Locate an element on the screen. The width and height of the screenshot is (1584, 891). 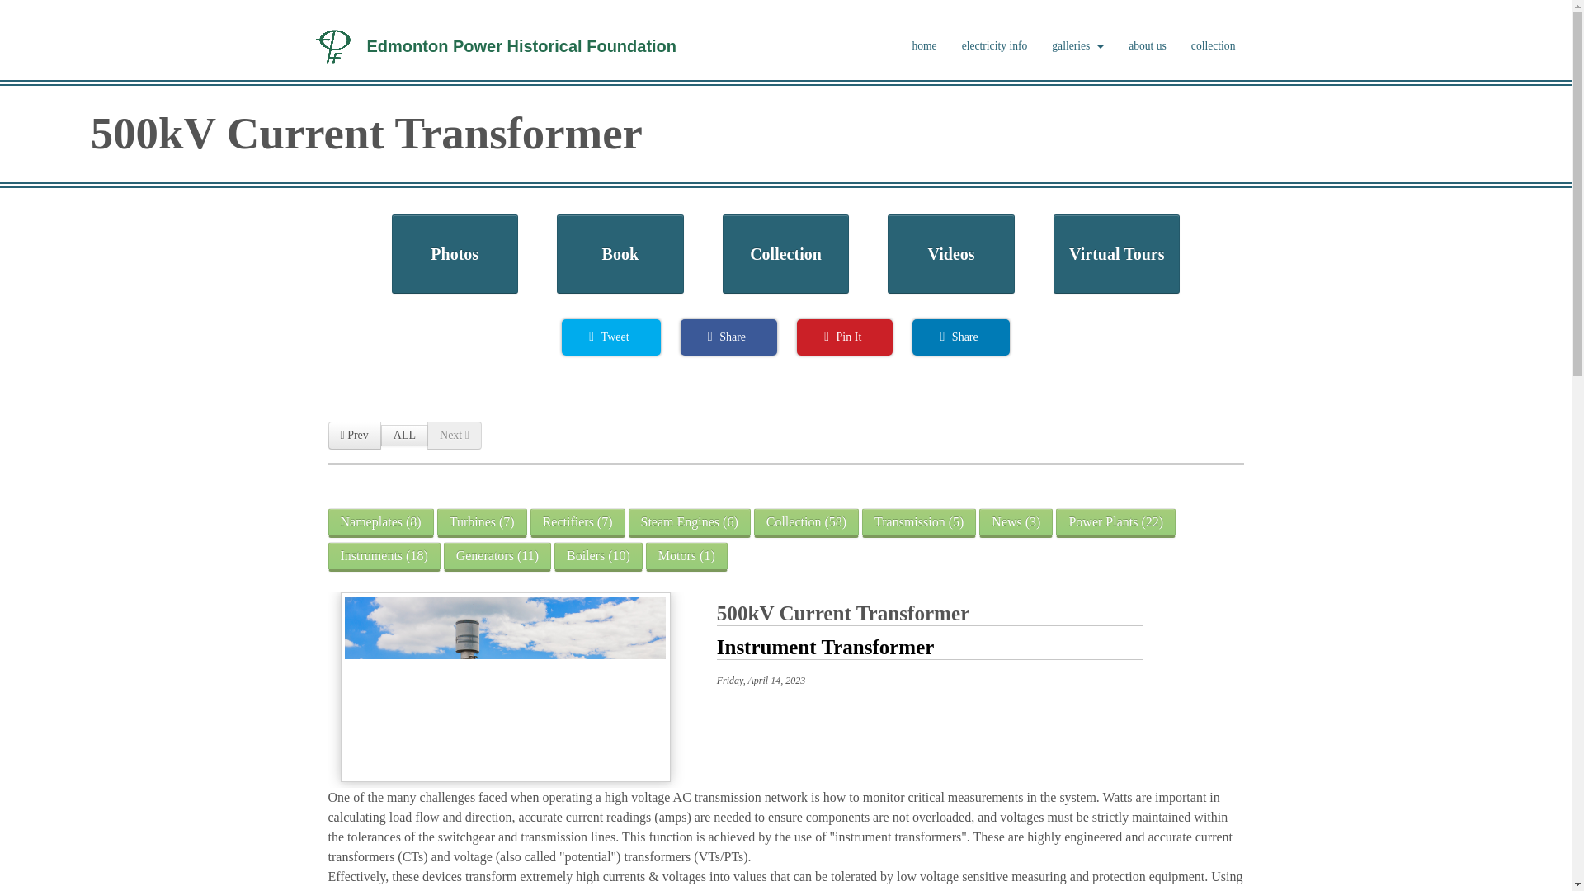
Share is located at coordinates (960, 337).